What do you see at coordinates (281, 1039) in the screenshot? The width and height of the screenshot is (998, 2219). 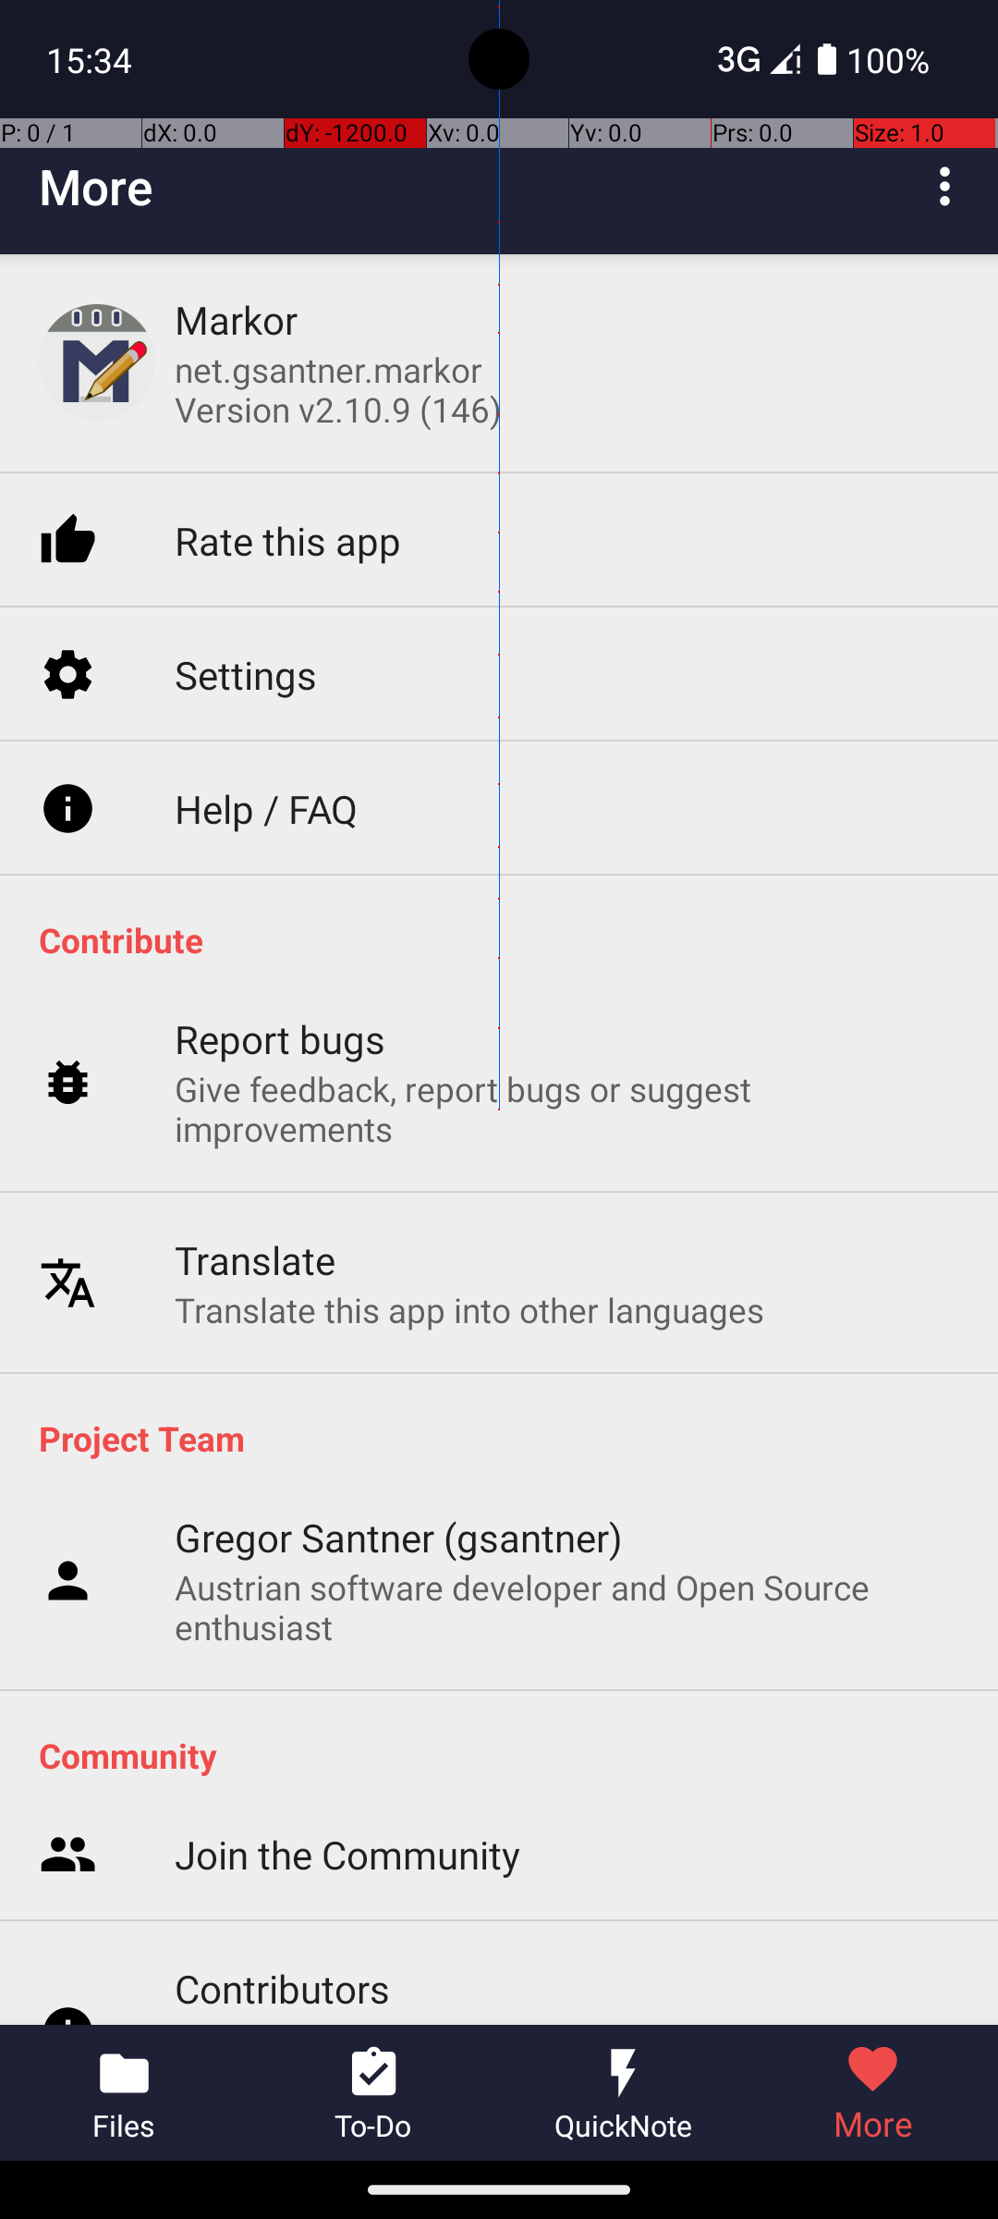 I see `Report bugs` at bounding box center [281, 1039].